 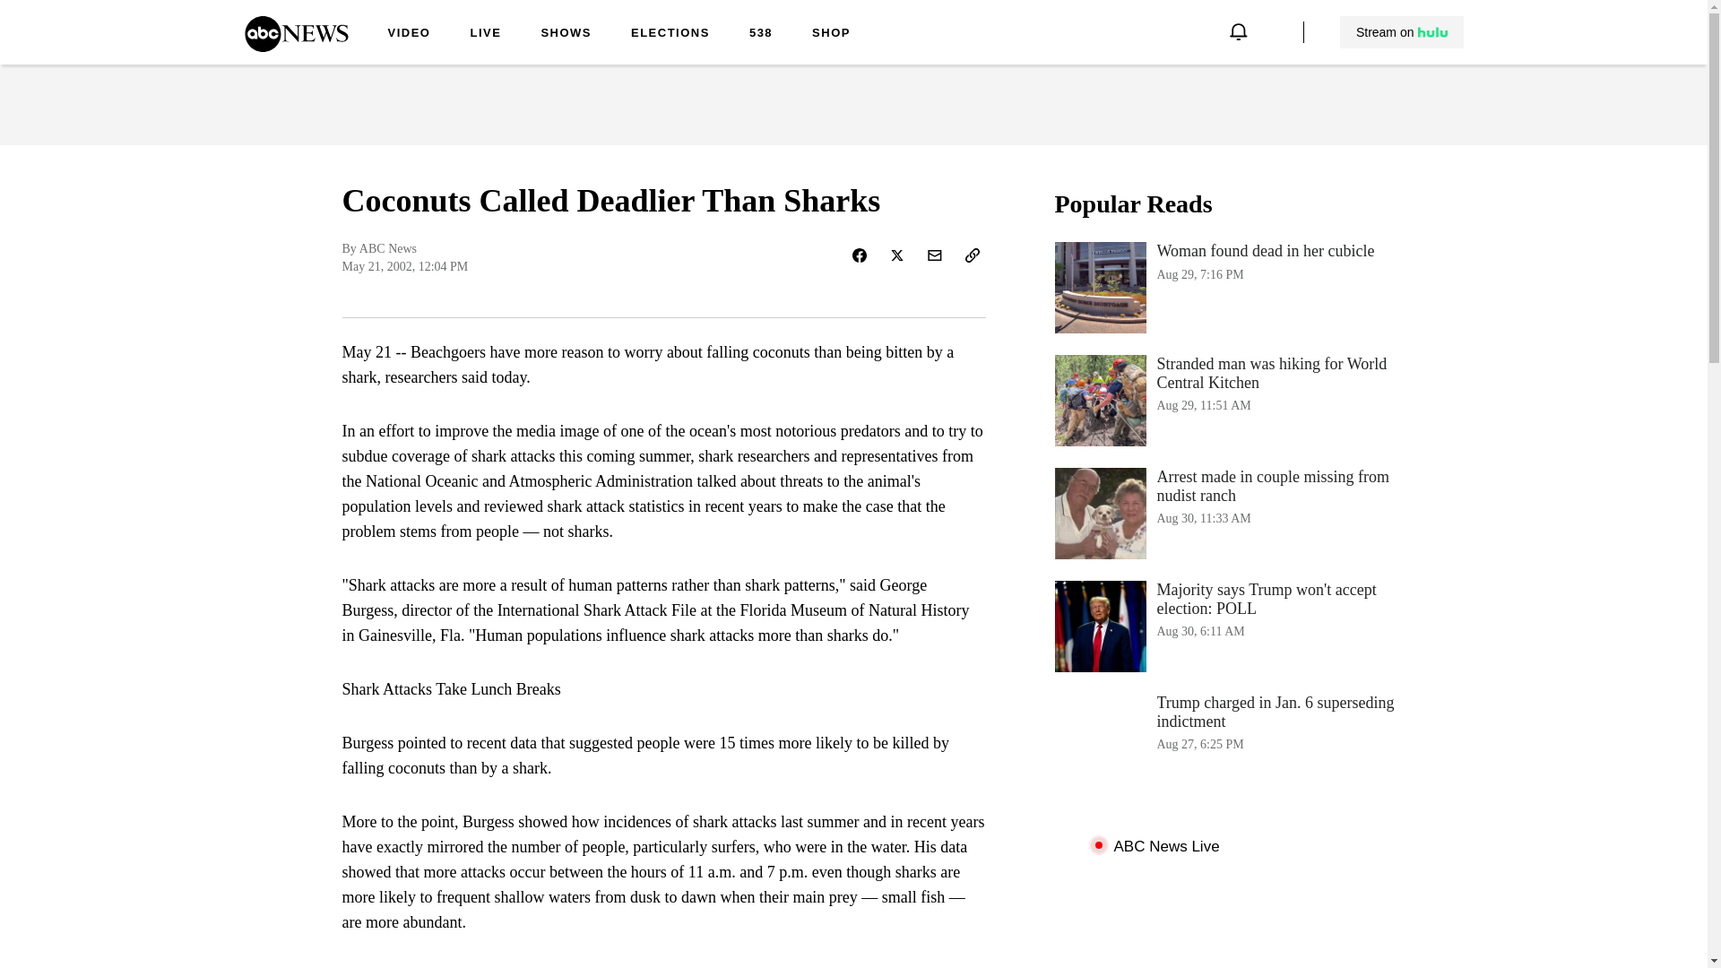 I want to click on ELECTIONS, so click(x=670, y=34).